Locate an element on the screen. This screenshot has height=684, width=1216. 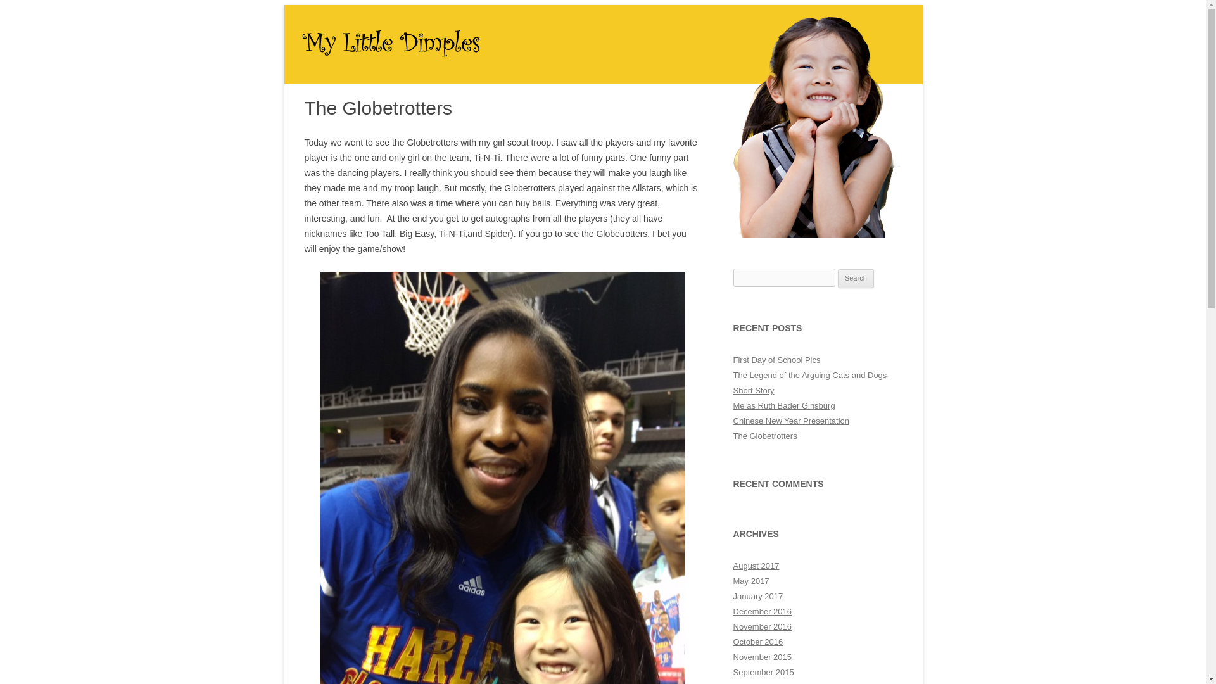
May 2017 is located at coordinates (751, 581).